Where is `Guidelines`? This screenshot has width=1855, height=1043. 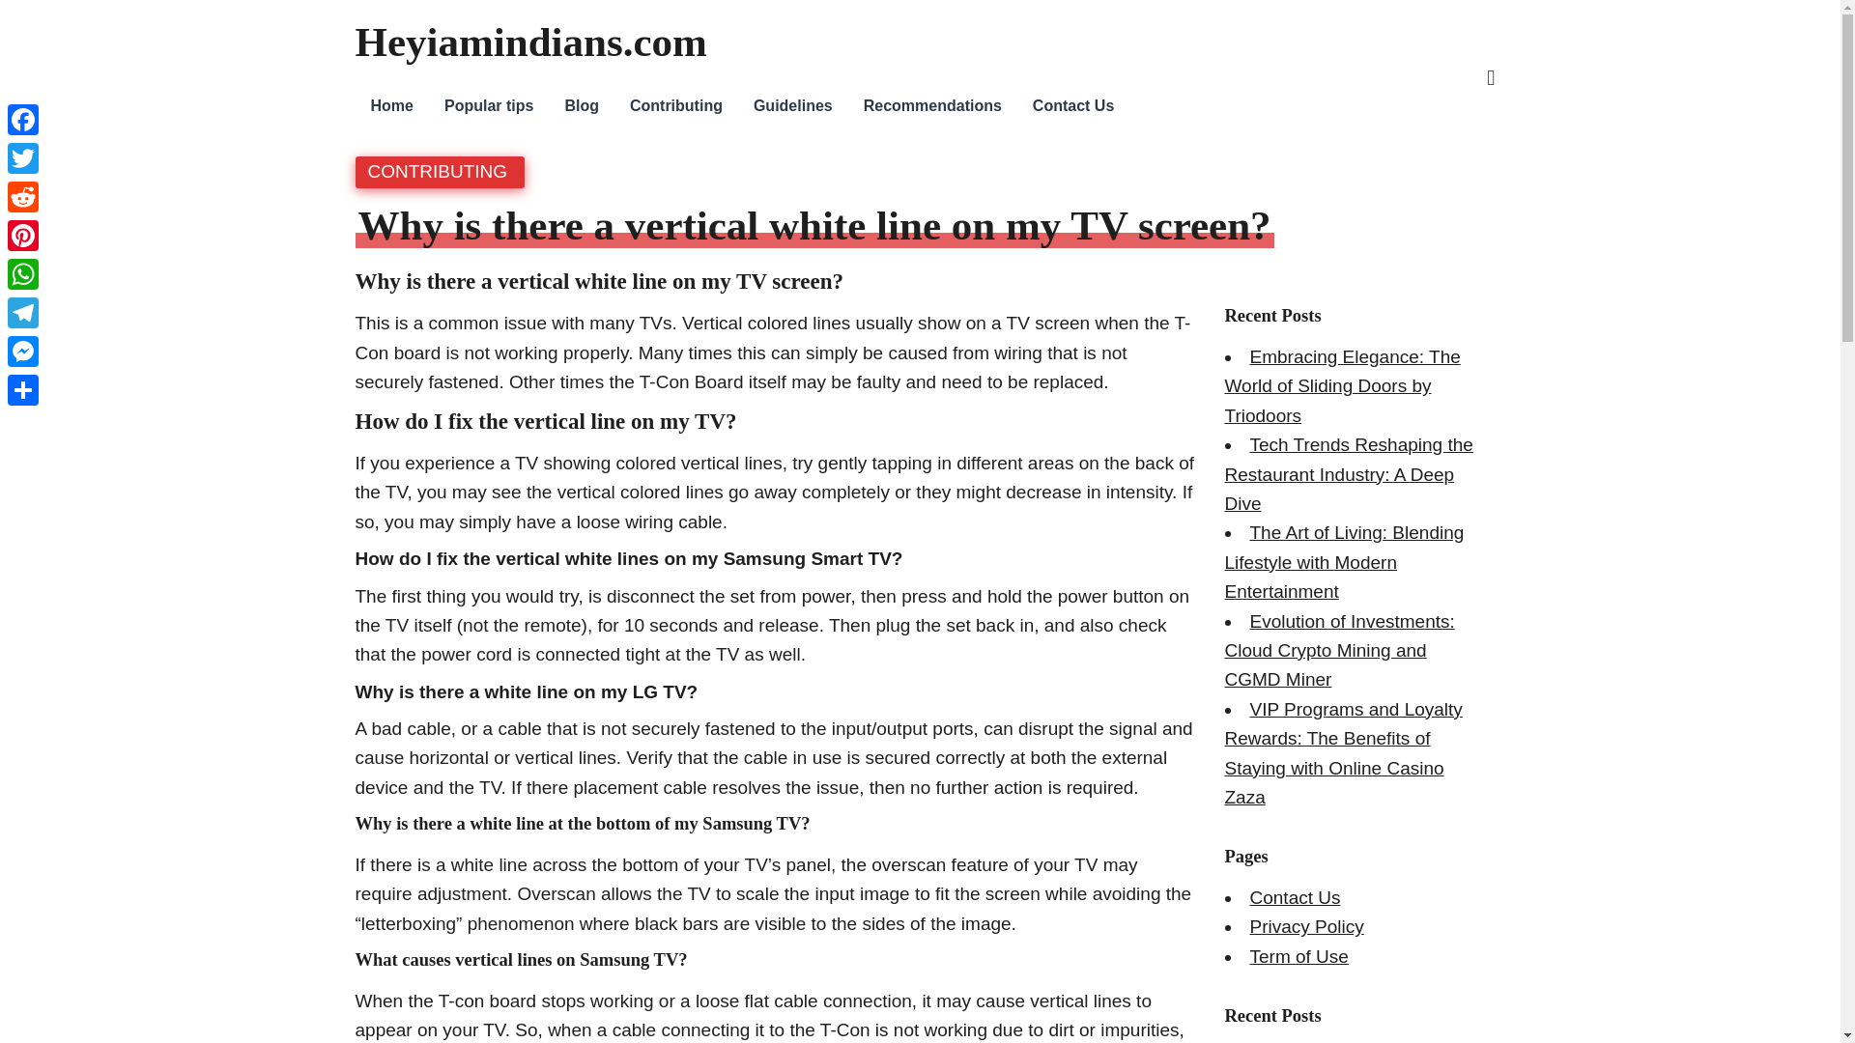 Guidelines is located at coordinates (792, 106).